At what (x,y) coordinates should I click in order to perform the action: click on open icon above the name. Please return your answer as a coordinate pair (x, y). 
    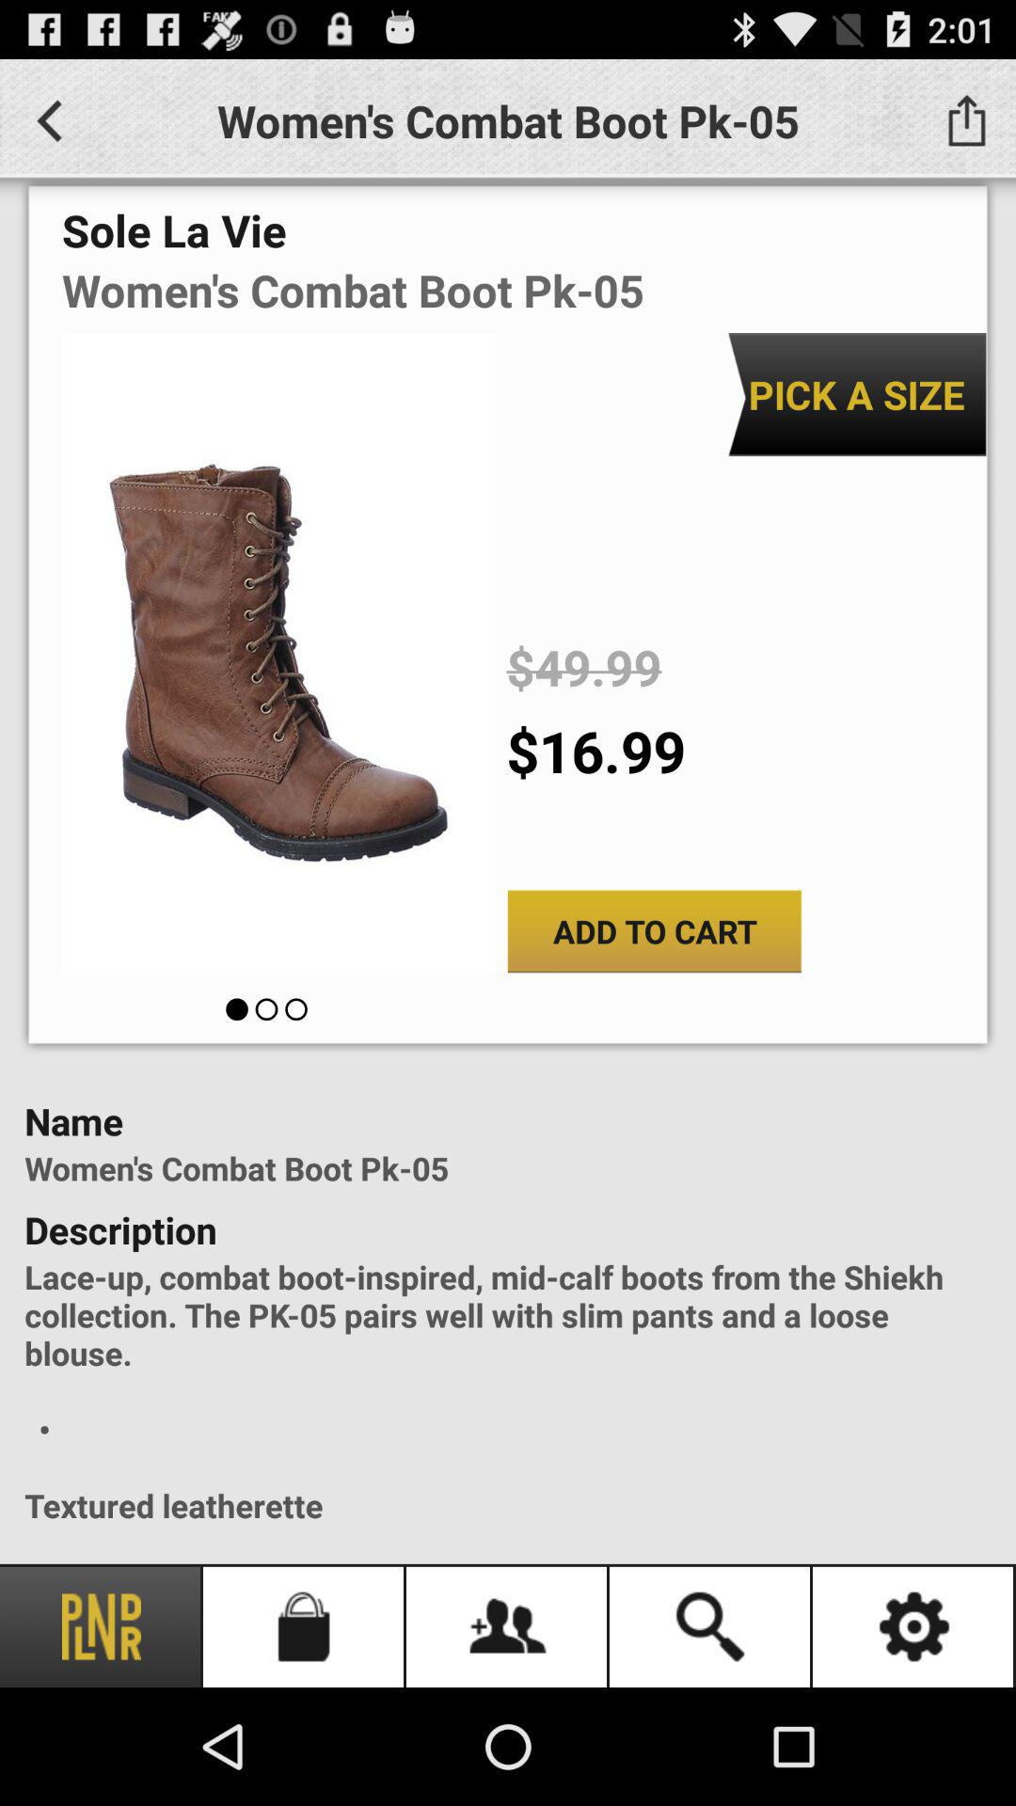
    Looking at the image, I should click on (655, 931).